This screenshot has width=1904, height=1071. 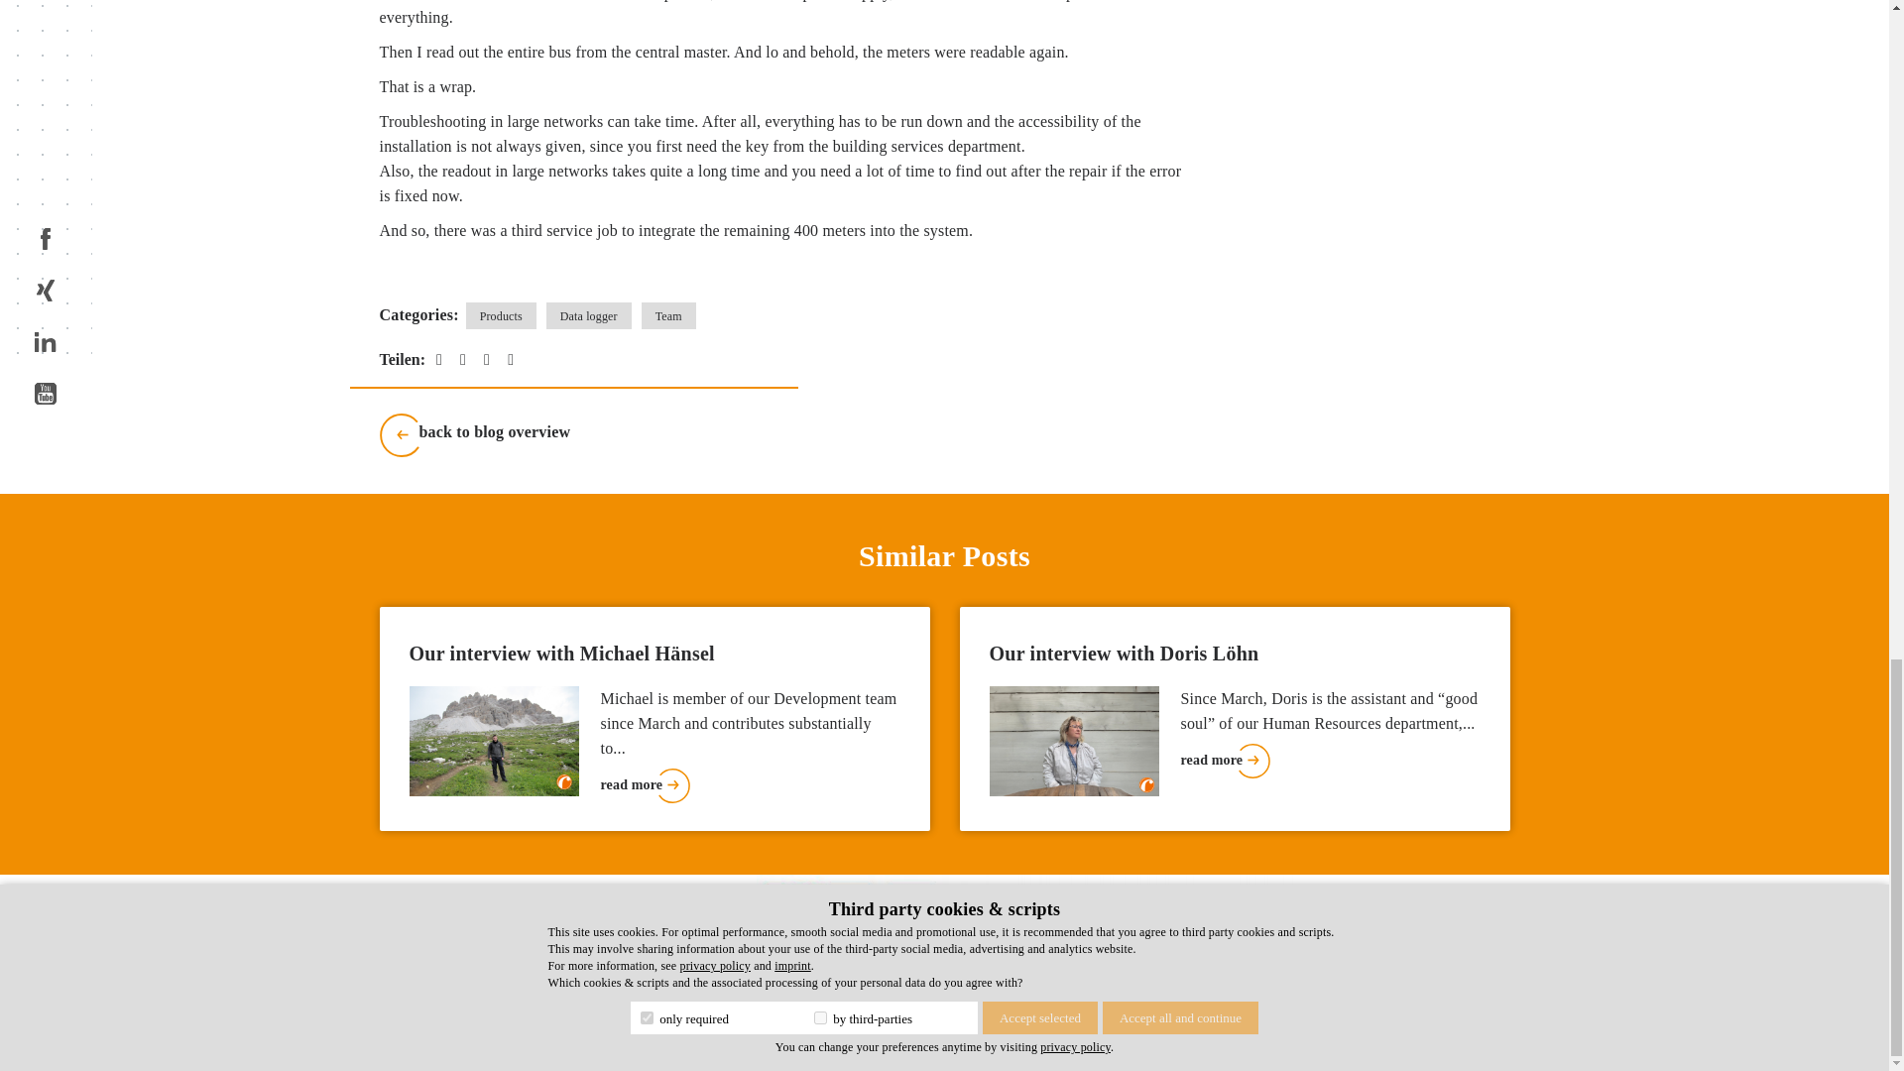 I want to click on repeaters, so click(x=680, y=0).